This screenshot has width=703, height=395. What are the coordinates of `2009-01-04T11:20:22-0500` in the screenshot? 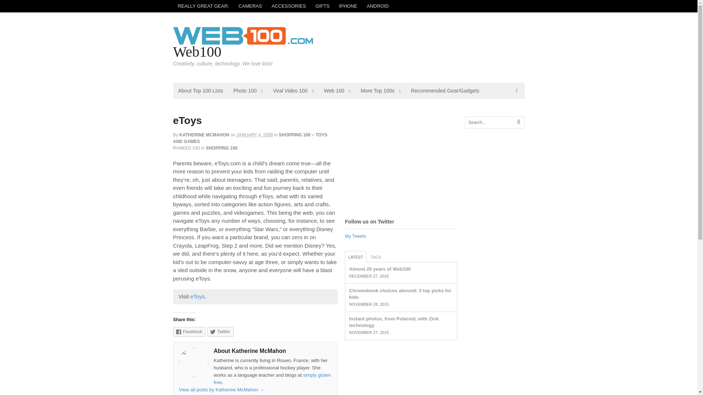 It's located at (254, 135).